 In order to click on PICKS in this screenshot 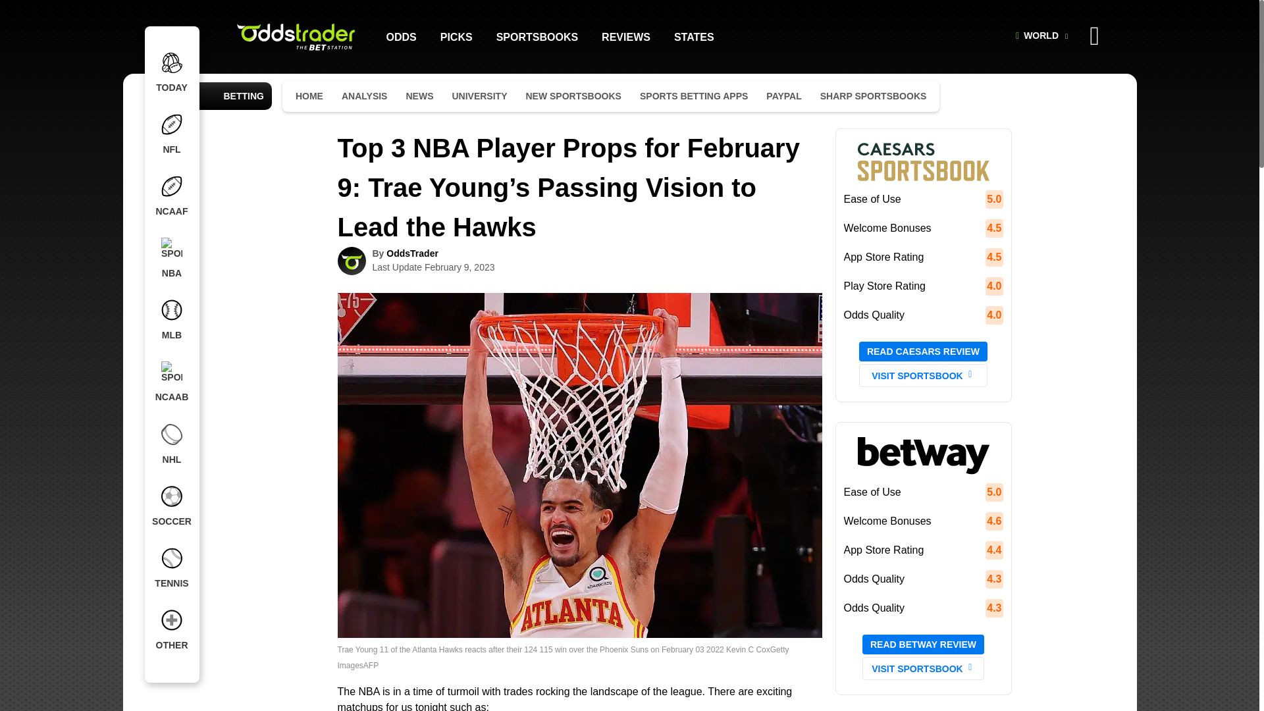, I will do `click(456, 36)`.